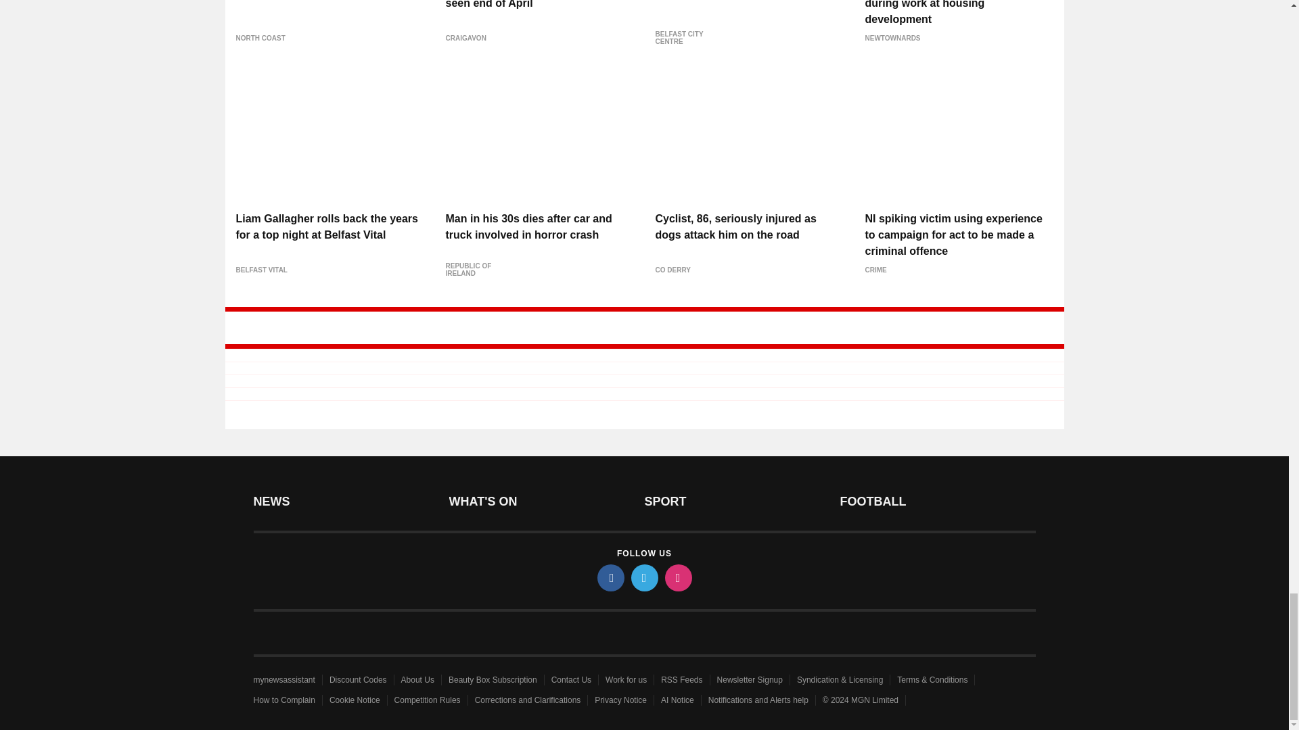 The width and height of the screenshot is (1299, 730). What do you see at coordinates (610, 577) in the screenshot?
I see `facebook` at bounding box center [610, 577].